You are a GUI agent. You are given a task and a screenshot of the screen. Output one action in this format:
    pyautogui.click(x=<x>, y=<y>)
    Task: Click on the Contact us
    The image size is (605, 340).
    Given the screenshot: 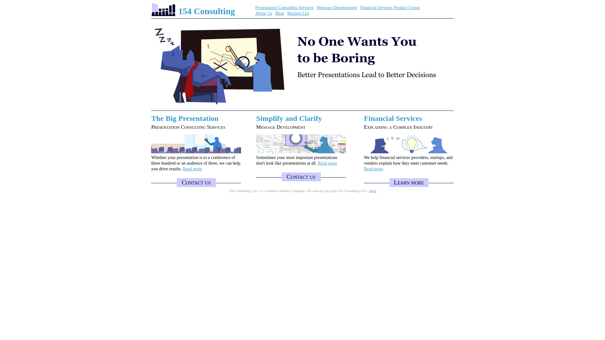 What is the action you would take?
    pyautogui.click(x=196, y=183)
    